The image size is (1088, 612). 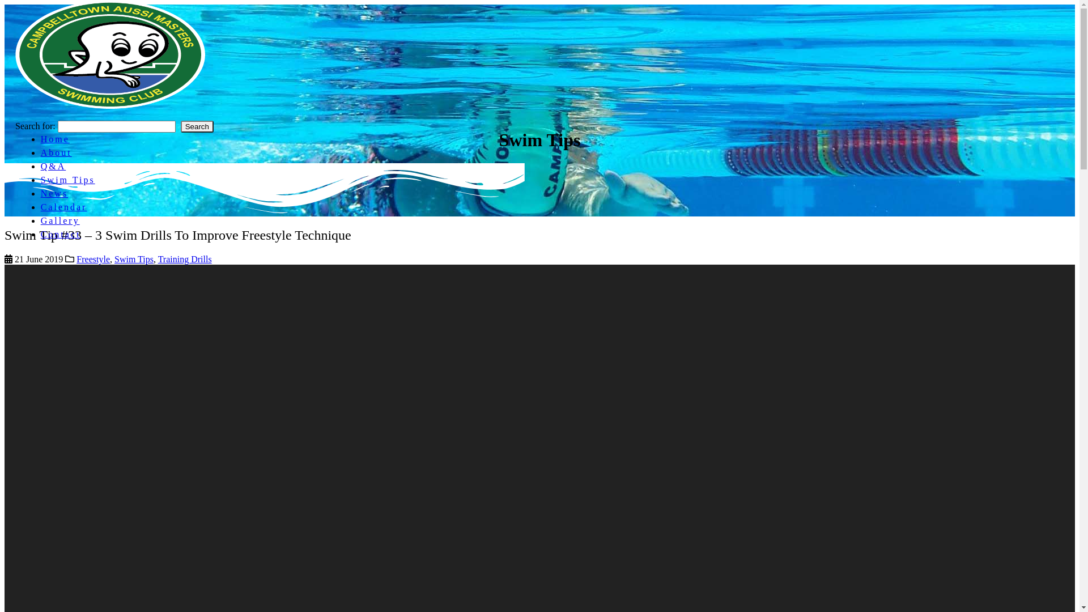 What do you see at coordinates (93, 260) in the screenshot?
I see `Freestyle` at bounding box center [93, 260].